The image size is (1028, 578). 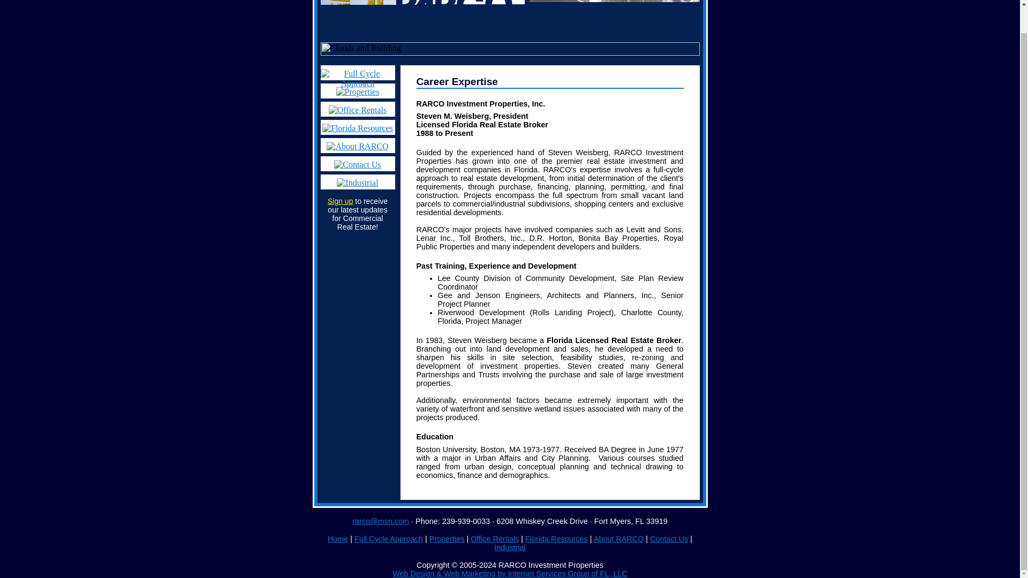 I want to click on Office Rentals, so click(x=357, y=109).